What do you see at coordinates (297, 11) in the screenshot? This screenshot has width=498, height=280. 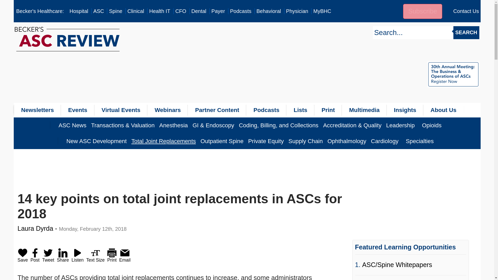 I see `Physician` at bounding box center [297, 11].